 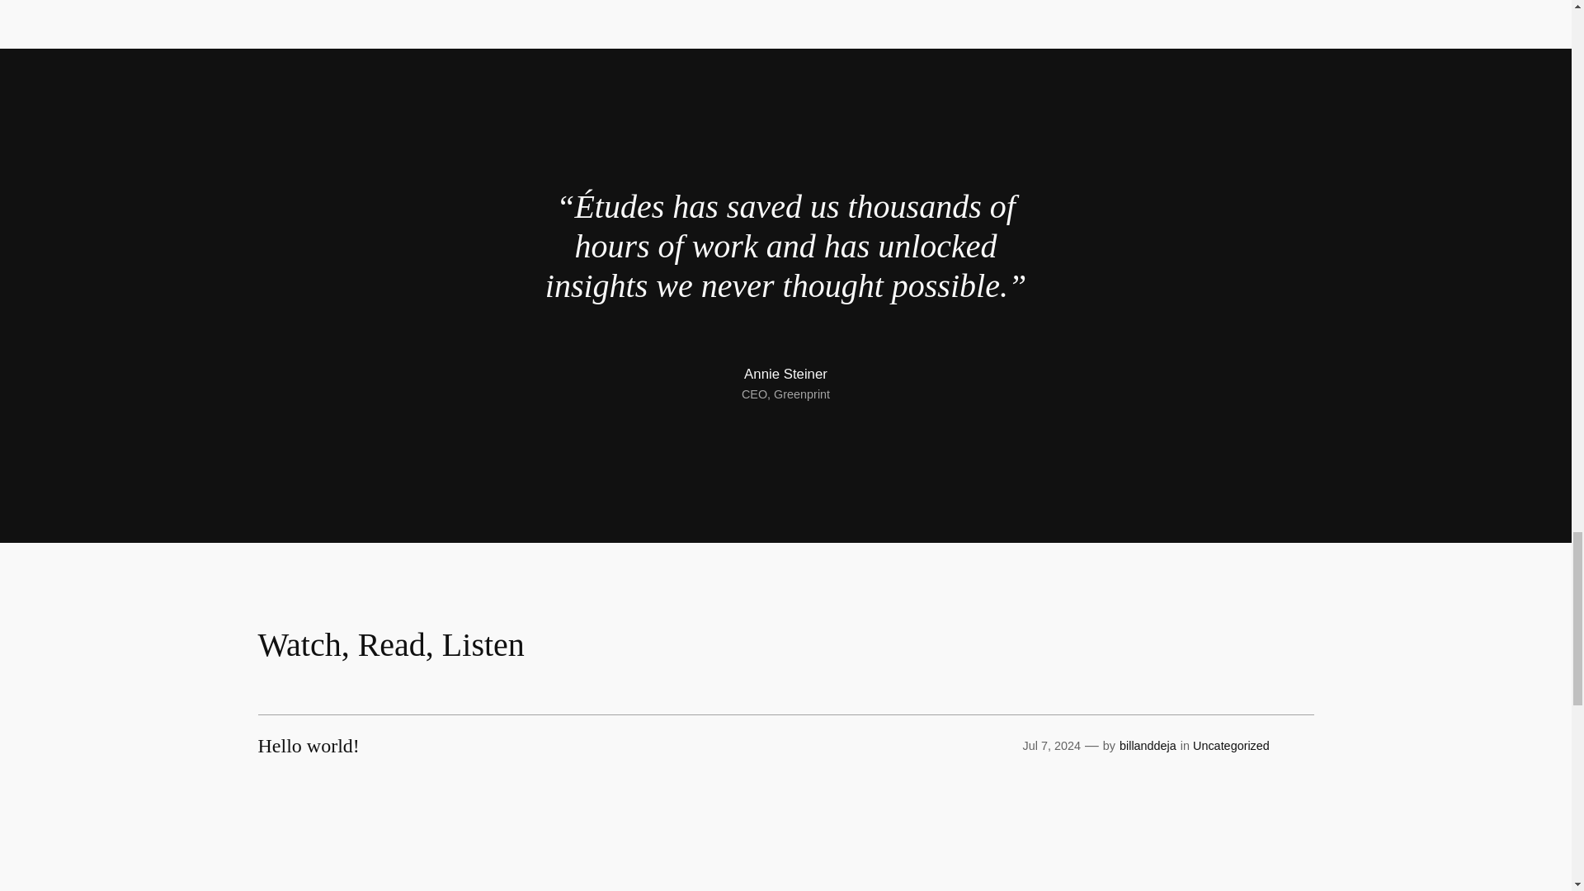 What do you see at coordinates (1051, 746) in the screenshot?
I see `Jul 7, 2024` at bounding box center [1051, 746].